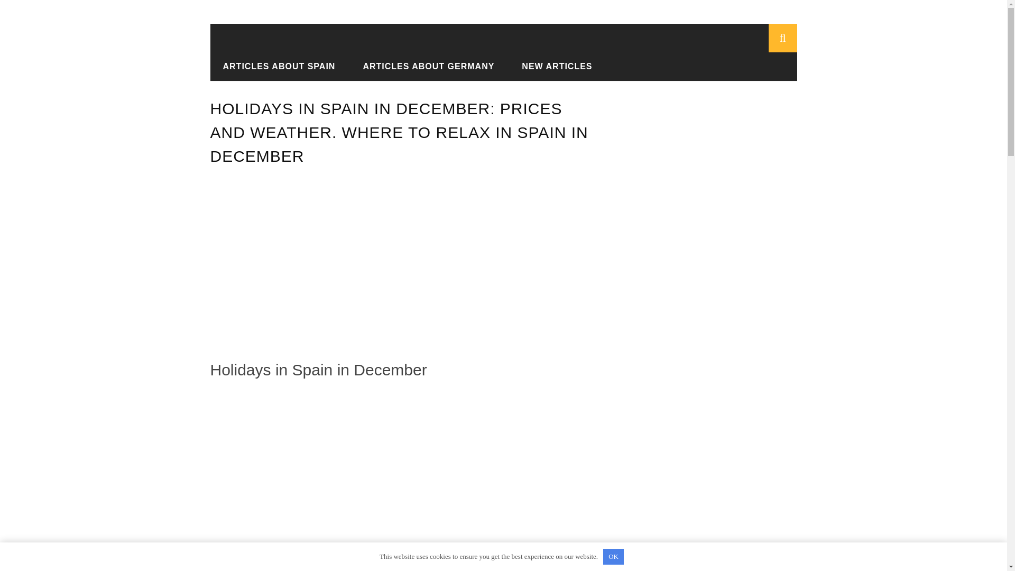 The image size is (1015, 571). What do you see at coordinates (306, 67) in the screenshot?
I see `Articles about Spain` at bounding box center [306, 67].